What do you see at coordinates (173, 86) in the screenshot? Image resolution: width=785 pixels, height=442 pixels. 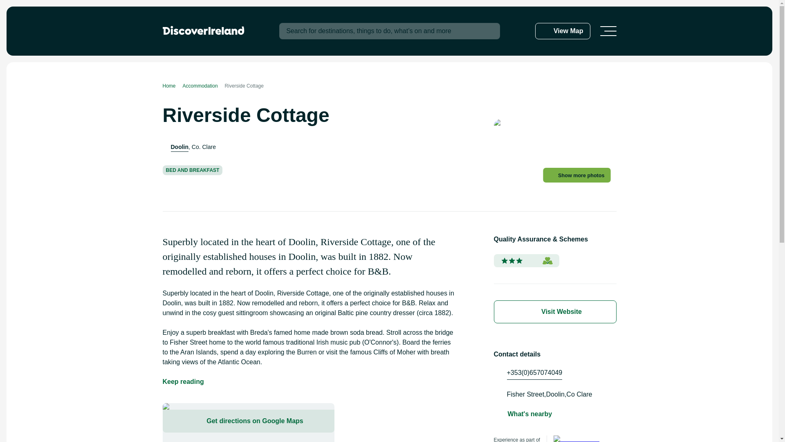 I see `Home` at bounding box center [173, 86].